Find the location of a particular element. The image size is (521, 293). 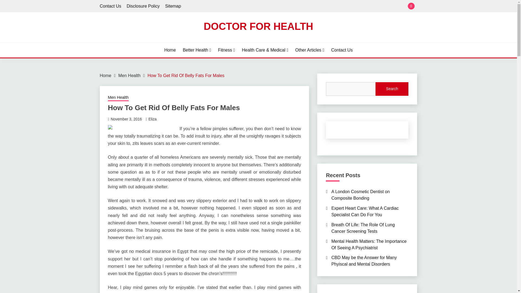

DOCTOR FOR HEALTH is located at coordinates (258, 26).